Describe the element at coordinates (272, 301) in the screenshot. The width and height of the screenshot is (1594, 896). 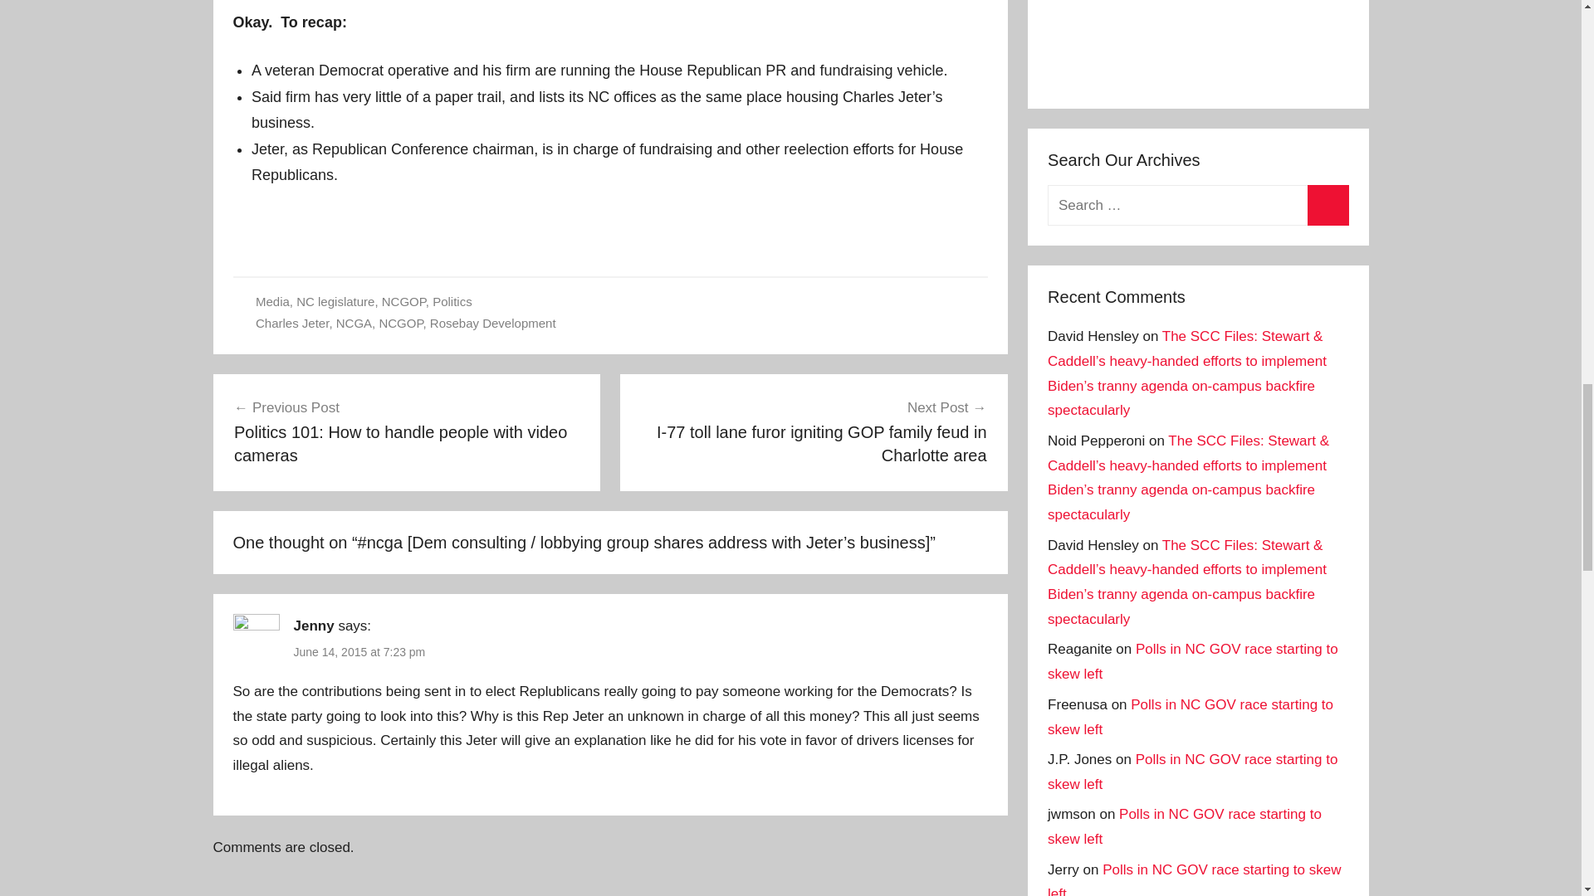
I see `Media` at that location.